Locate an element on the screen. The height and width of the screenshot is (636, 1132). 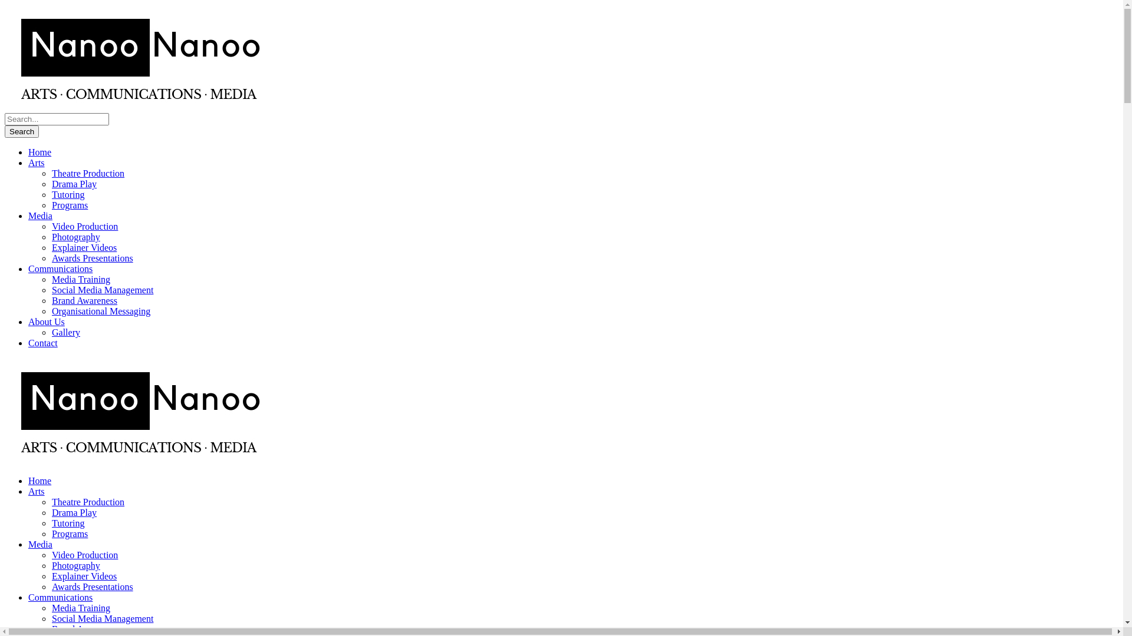
Explainer Videos is located at coordinates (84, 576).